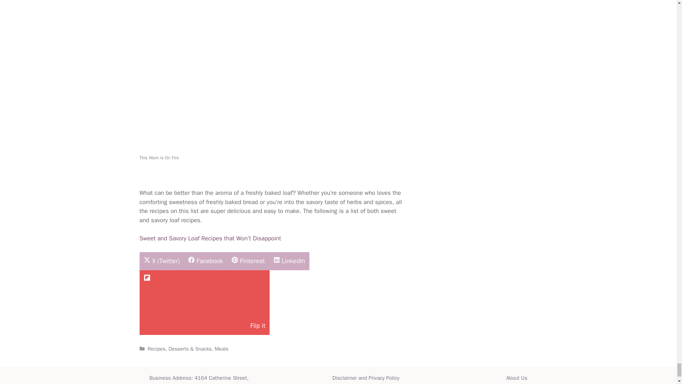  I want to click on flipboard, so click(147, 277).